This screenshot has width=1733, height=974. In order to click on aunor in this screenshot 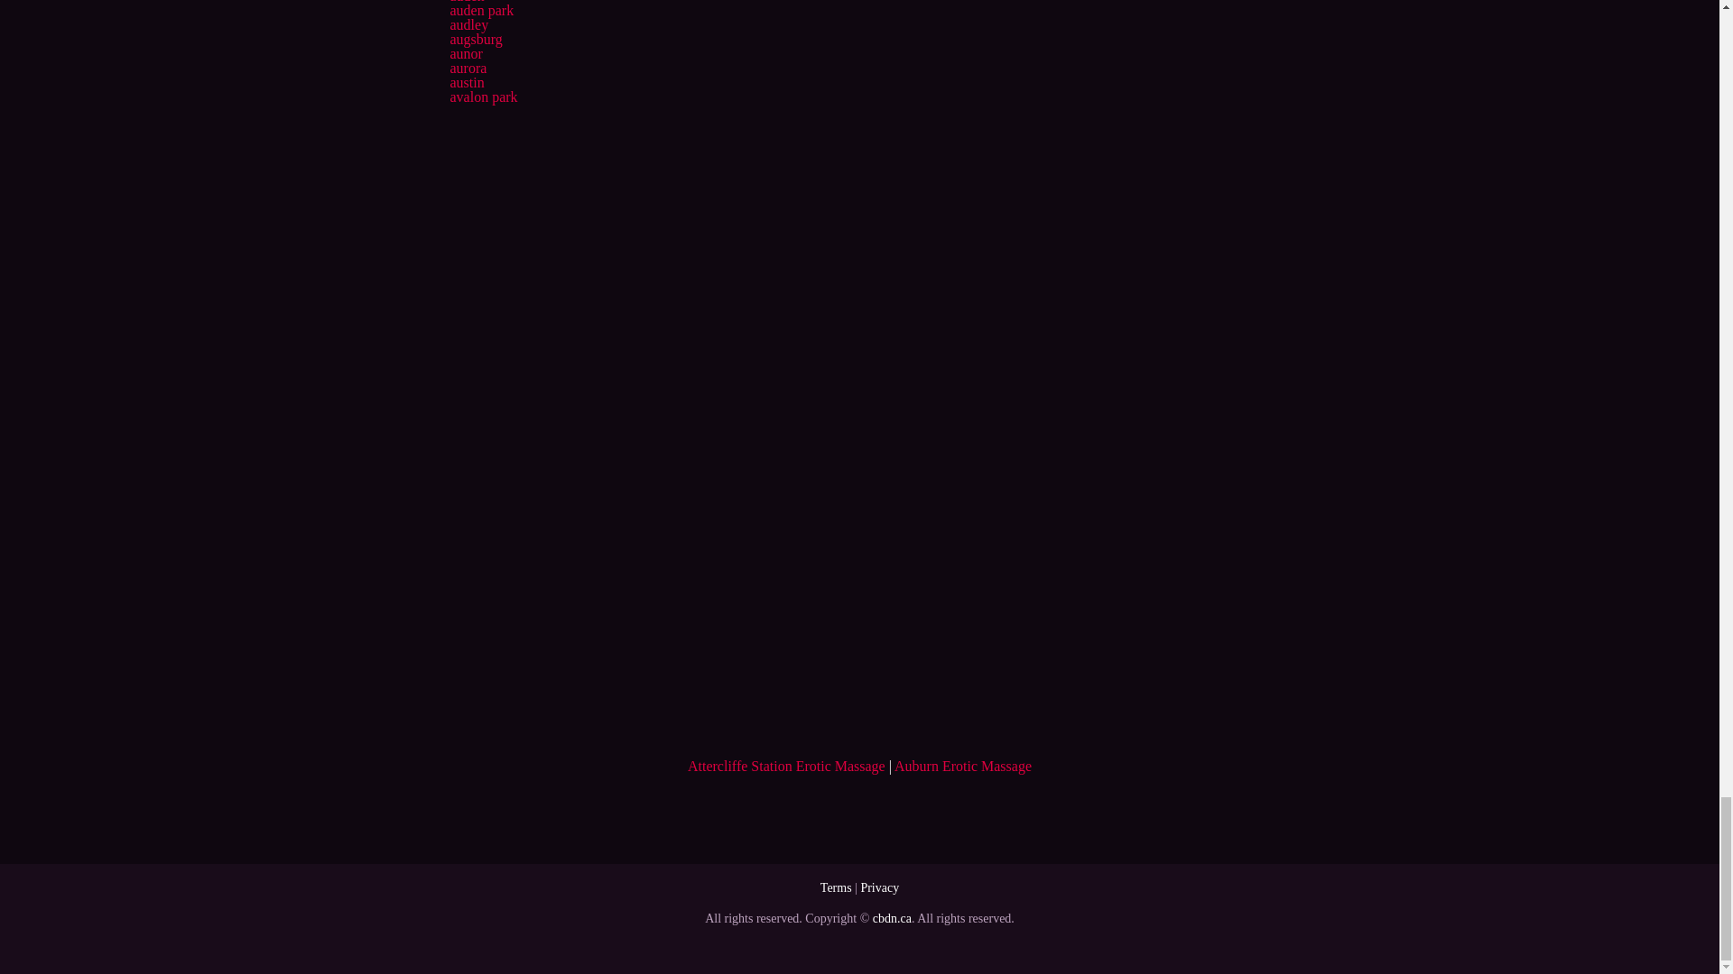, I will do `click(465, 53)`.